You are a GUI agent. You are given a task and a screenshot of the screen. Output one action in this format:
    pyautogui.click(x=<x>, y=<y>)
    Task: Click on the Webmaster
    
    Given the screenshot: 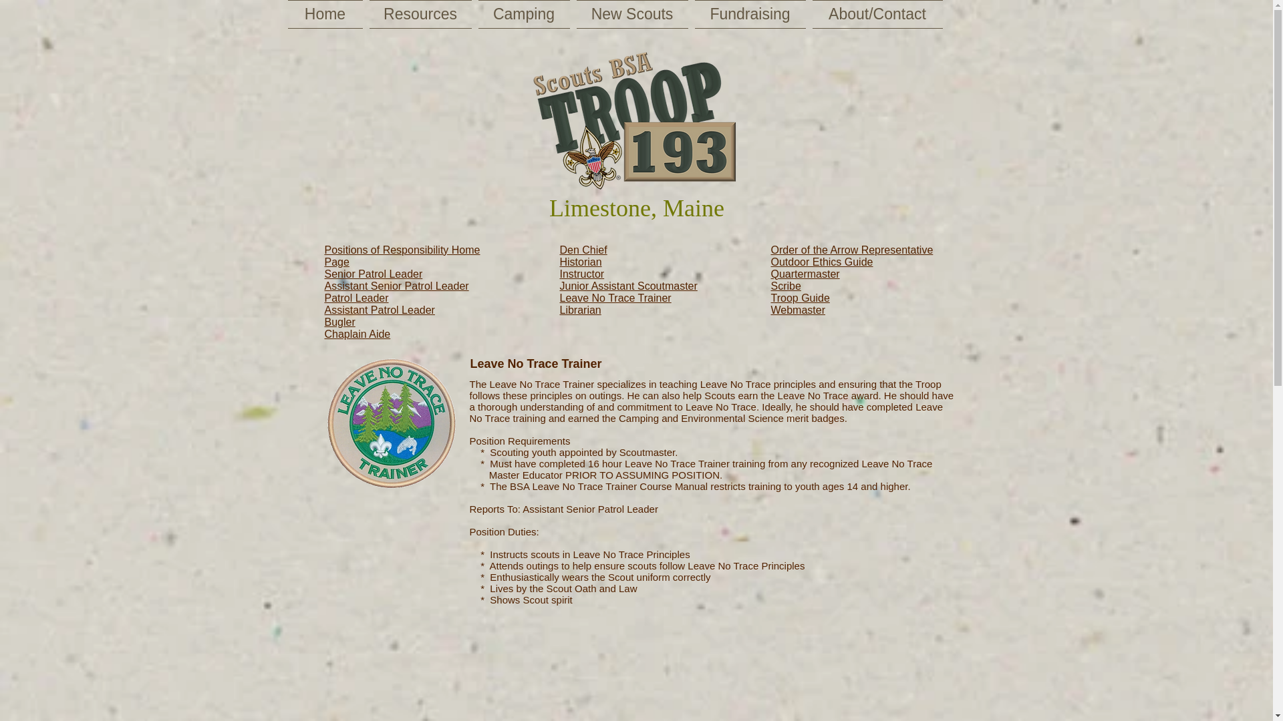 What is the action you would take?
    pyautogui.click(x=798, y=310)
    